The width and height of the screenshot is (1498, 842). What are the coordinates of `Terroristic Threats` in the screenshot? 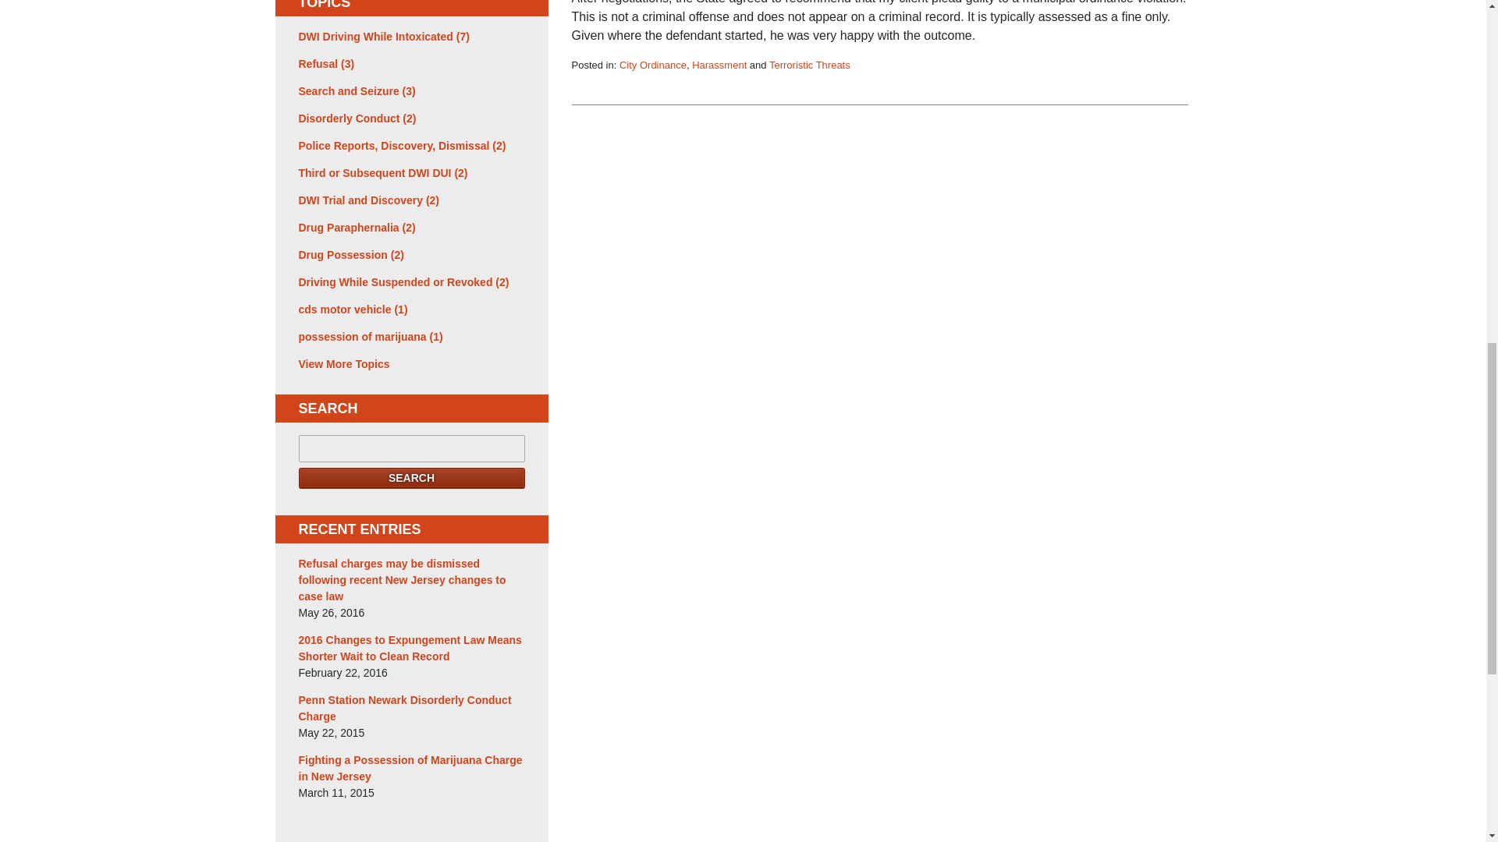 It's located at (810, 64).